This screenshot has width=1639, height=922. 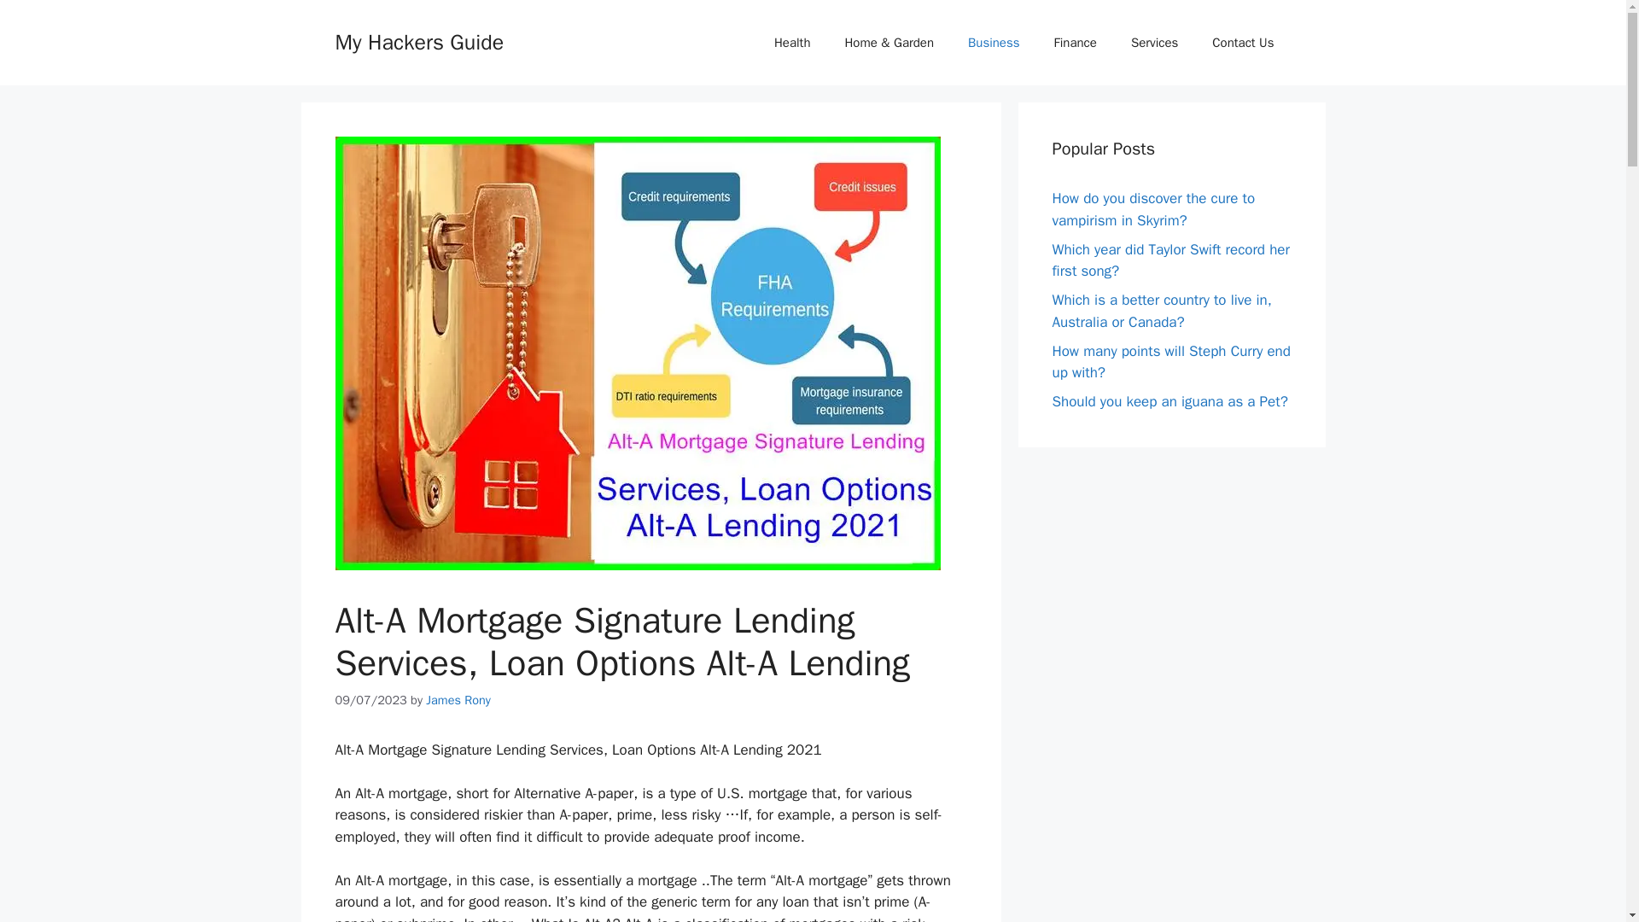 What do you see at coordinates (1171, 361) in the screenshot?
I see `How many points will Steph Curry end up with?` at bounding box center [1171, 361].